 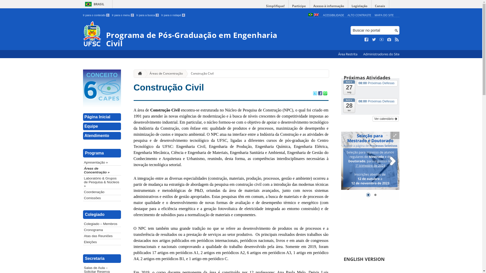 I want to click on Participe, so click(x=299, y=6).